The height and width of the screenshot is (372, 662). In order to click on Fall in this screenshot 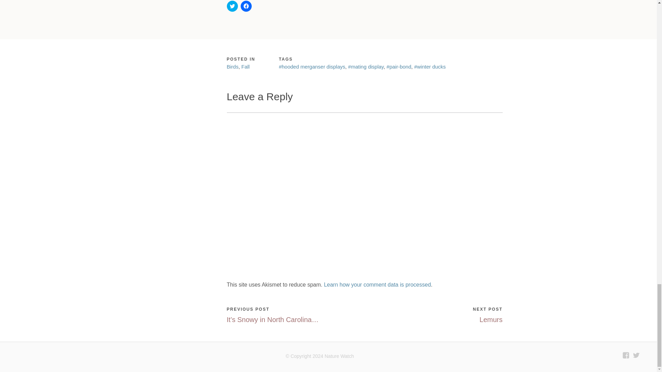, I will do `click(245, 66)`.